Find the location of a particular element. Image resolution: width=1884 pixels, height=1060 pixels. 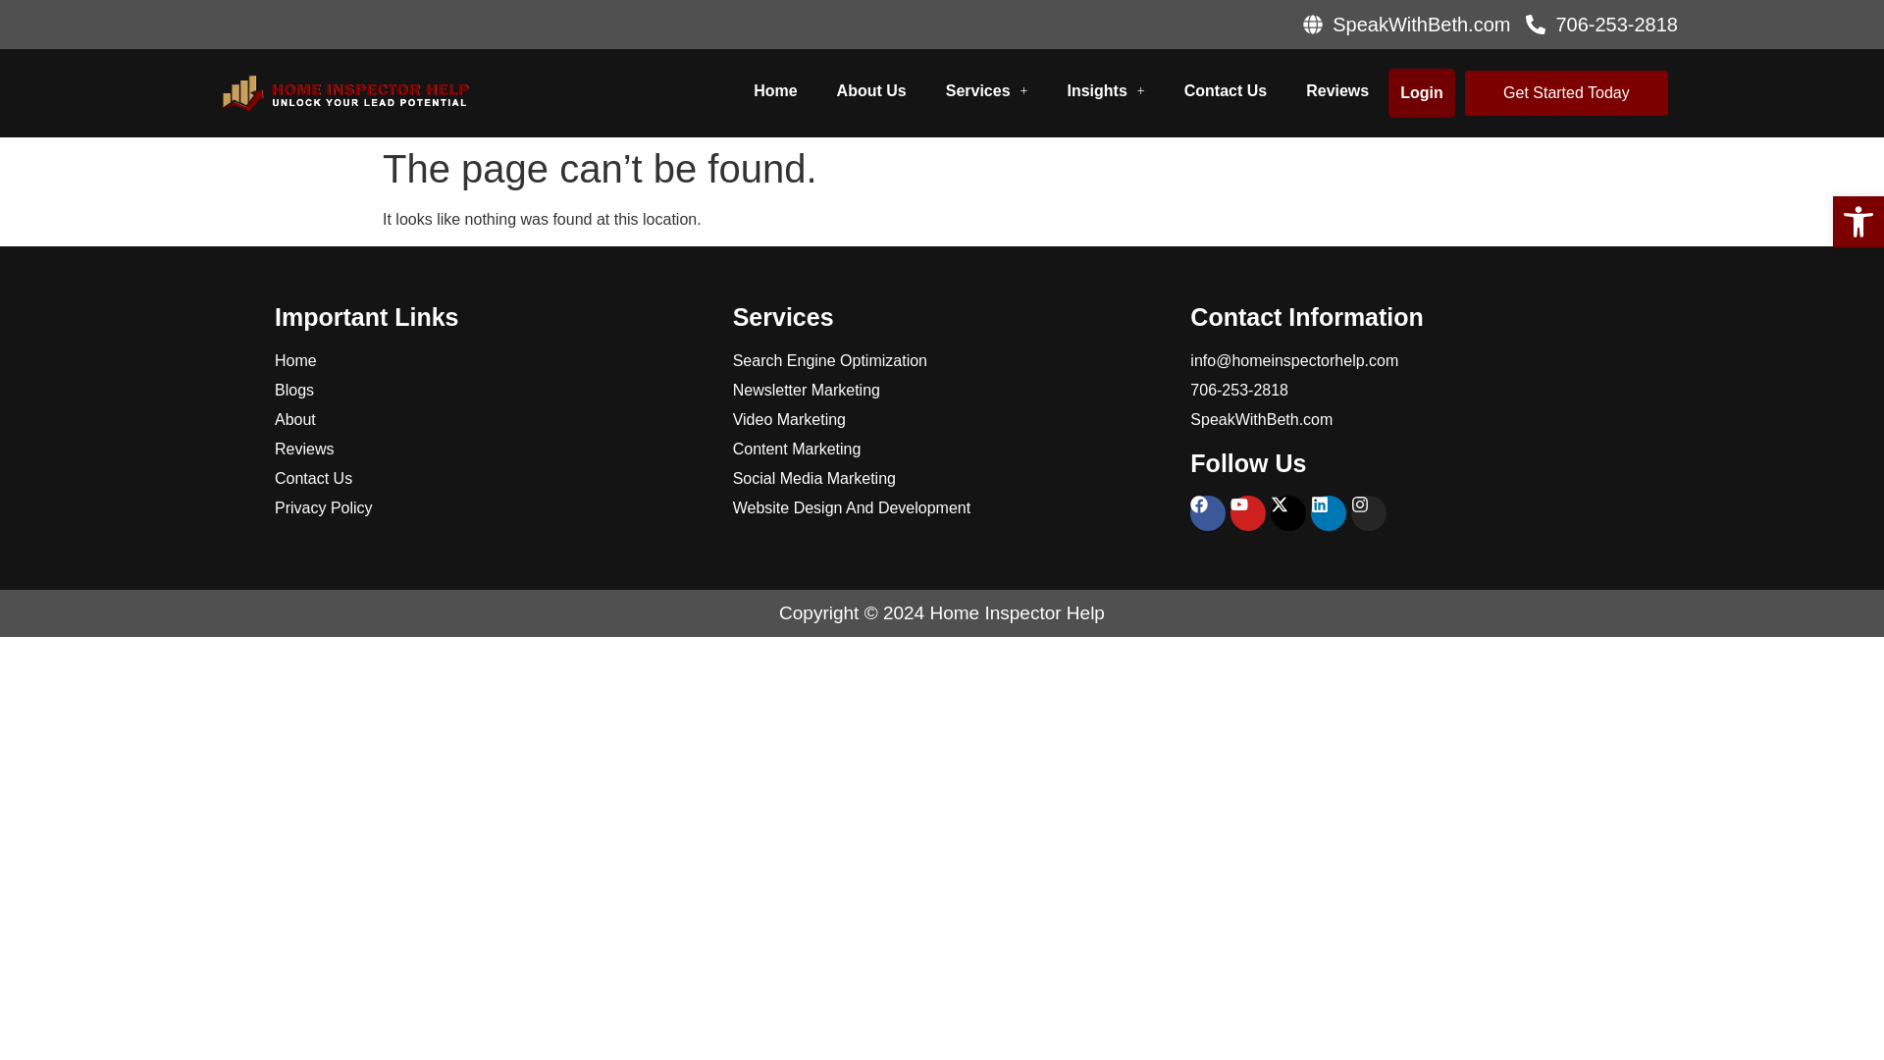

About is located at coordinates (484, 419).